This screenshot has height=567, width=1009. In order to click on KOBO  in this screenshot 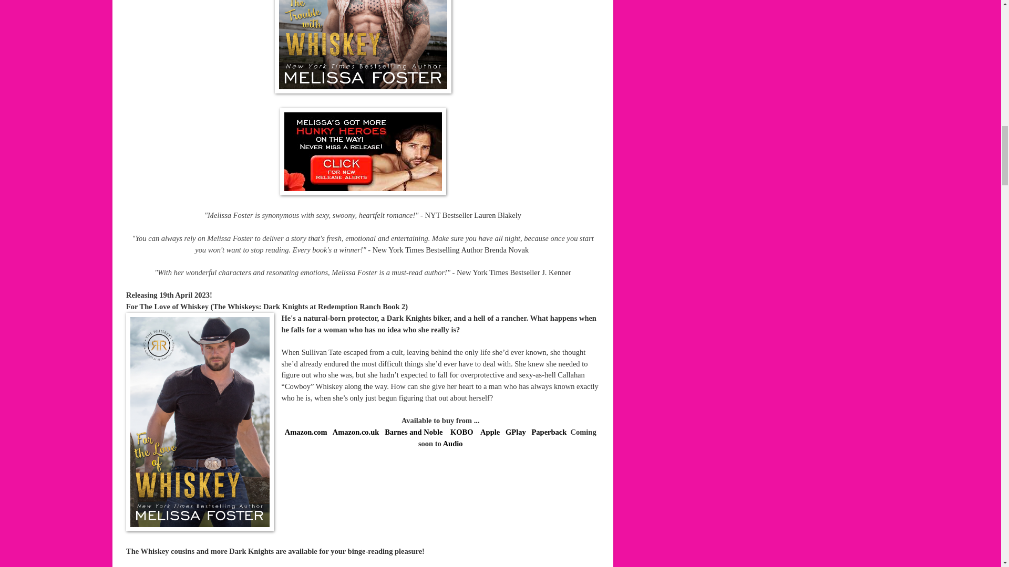, I will do `click(462, 432)`.